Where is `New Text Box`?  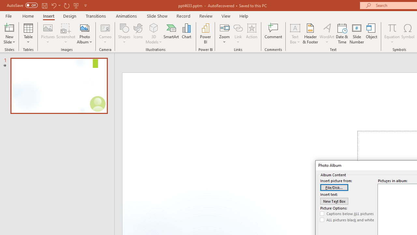 New Text Box is located at coordinates (334, 201).